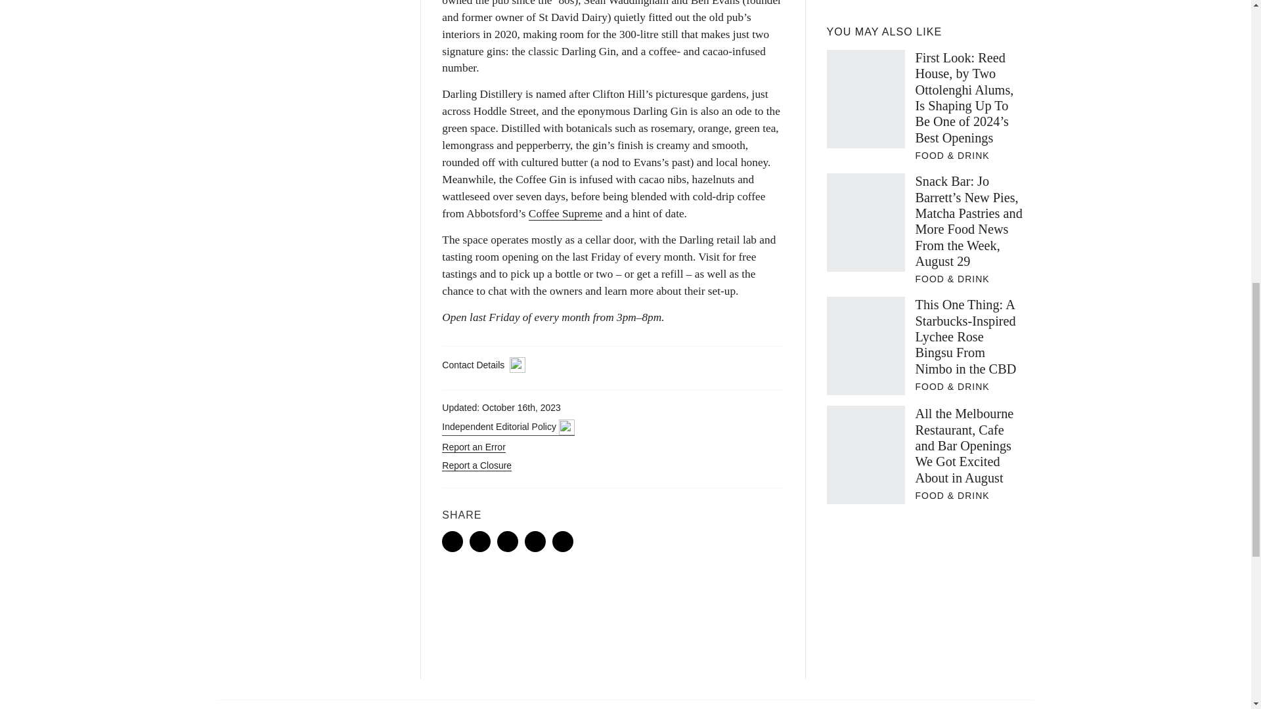 This screenshot has height=709, width=1261. Describe the element at coordinates (474, 447) in the screenshot. I see `Report an Error` at that location.